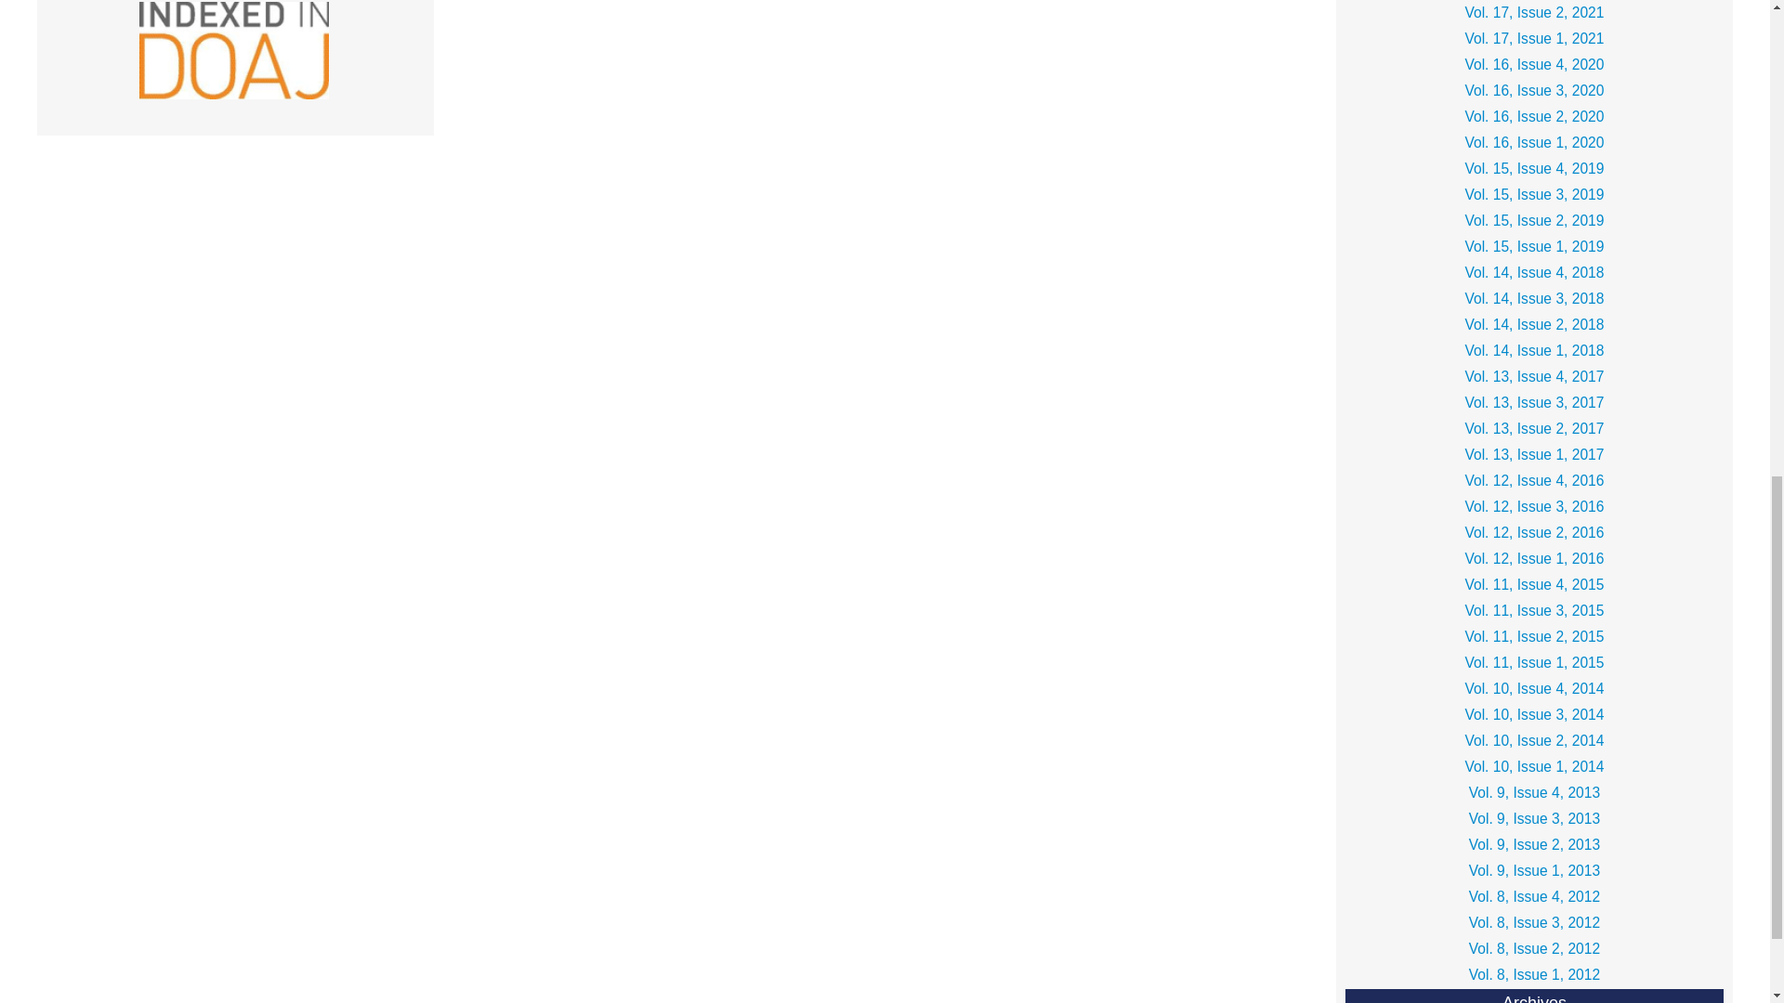 Image resolution: width=1784 pixels, height=1003 pixels. What do you see at coordinates (1533, 39) in the screenshot?
I see `Vol. 17, Issue 1, 2021` at bounding box center [1533, 39].